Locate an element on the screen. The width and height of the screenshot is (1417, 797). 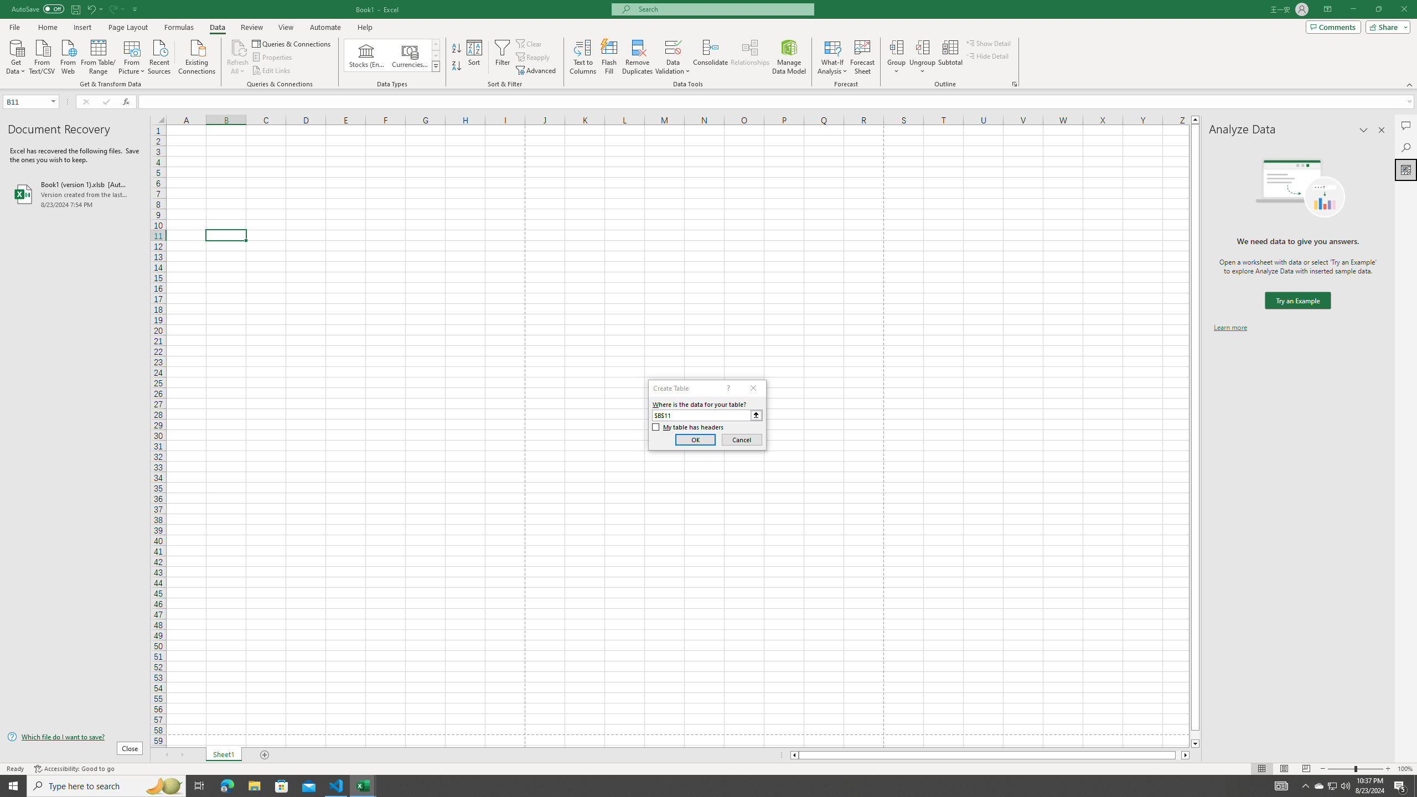
Data Types is located at coordinates (436, 66).